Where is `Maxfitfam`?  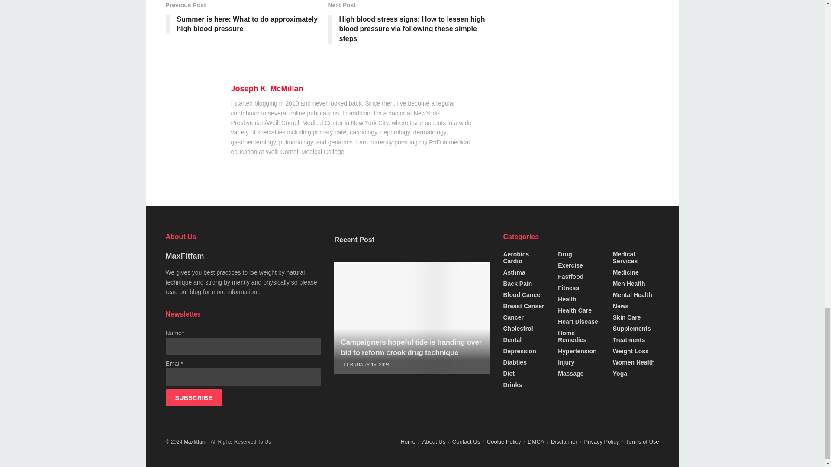
Maxfitfam is located at coordinates (195, 442).